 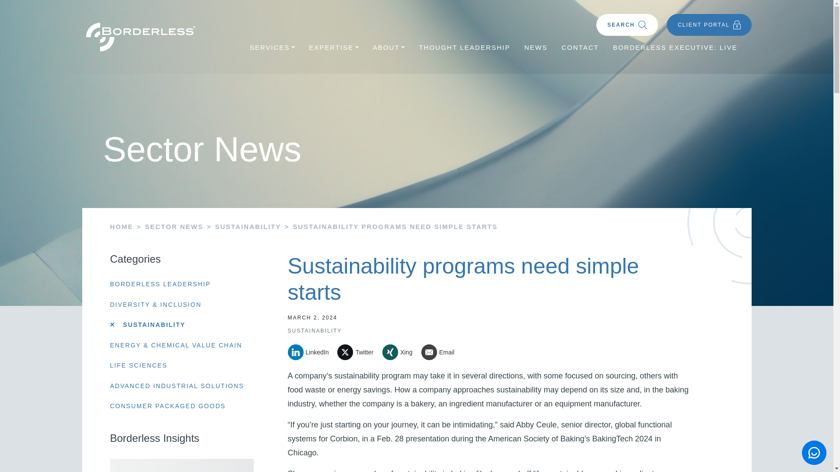 I want to click on Go to Sector News., so click(x=174, y=226).